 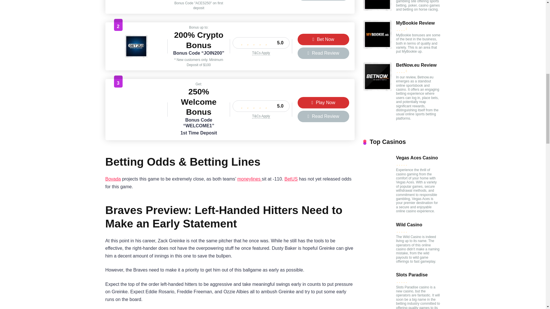 What do you see at coordinates (136, 56) in the screenshot?
I see `BetUS Review` at bounding box center [136, 56].